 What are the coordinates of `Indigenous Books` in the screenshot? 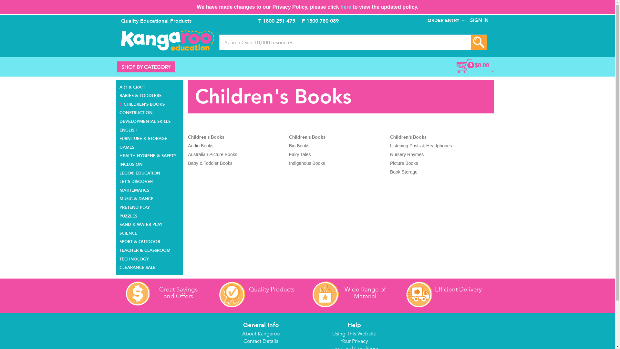 It's located at (307, 163).